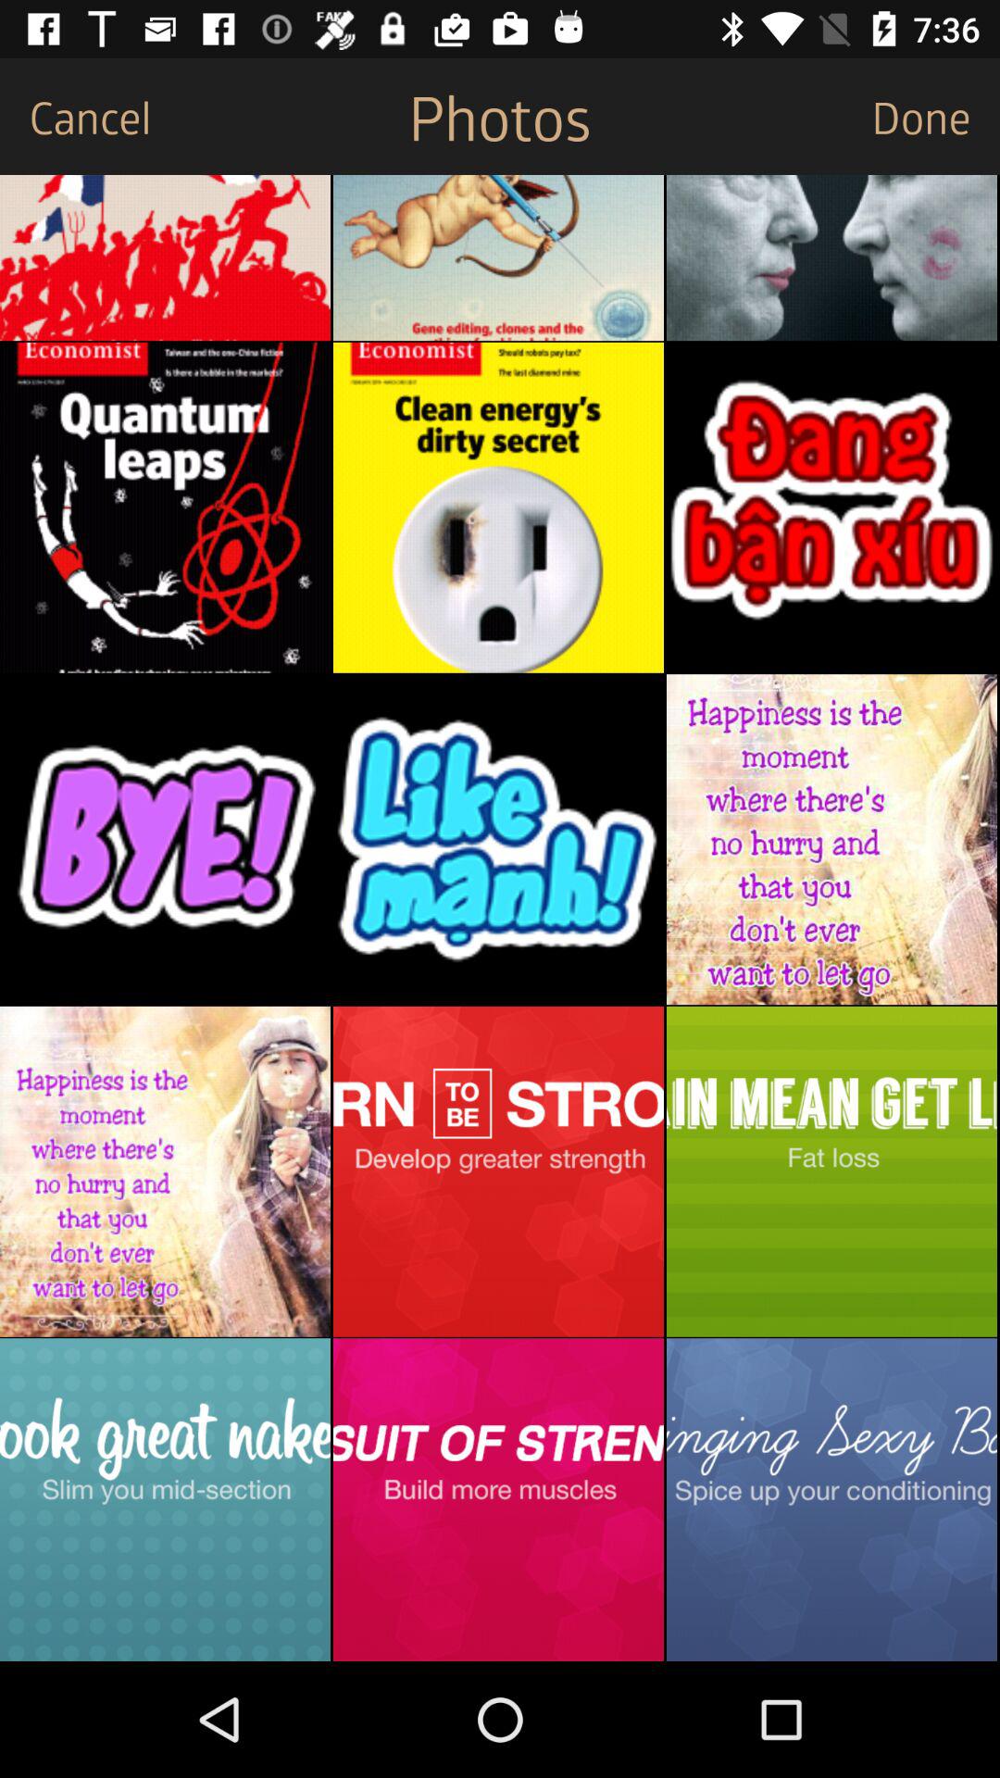 The image size is (1000, 1778). What do you see at coordinates (498, 839) in the screenshot?
I see `look at a photo` at bounding box center [498, 839].